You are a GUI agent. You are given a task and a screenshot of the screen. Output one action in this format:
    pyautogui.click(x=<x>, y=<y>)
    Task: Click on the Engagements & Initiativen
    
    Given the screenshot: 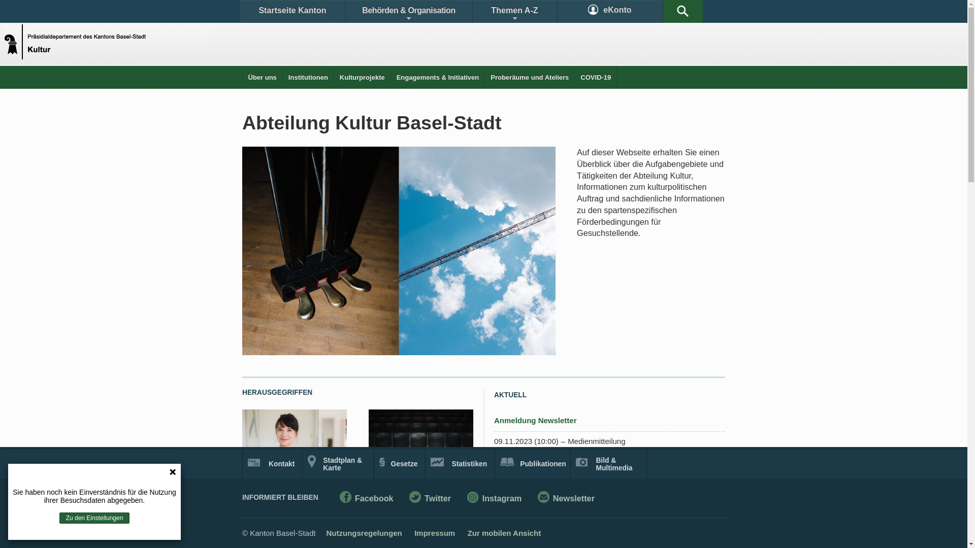 What is the action you would take?
    pyautogui.click(x=438, y=77)
    